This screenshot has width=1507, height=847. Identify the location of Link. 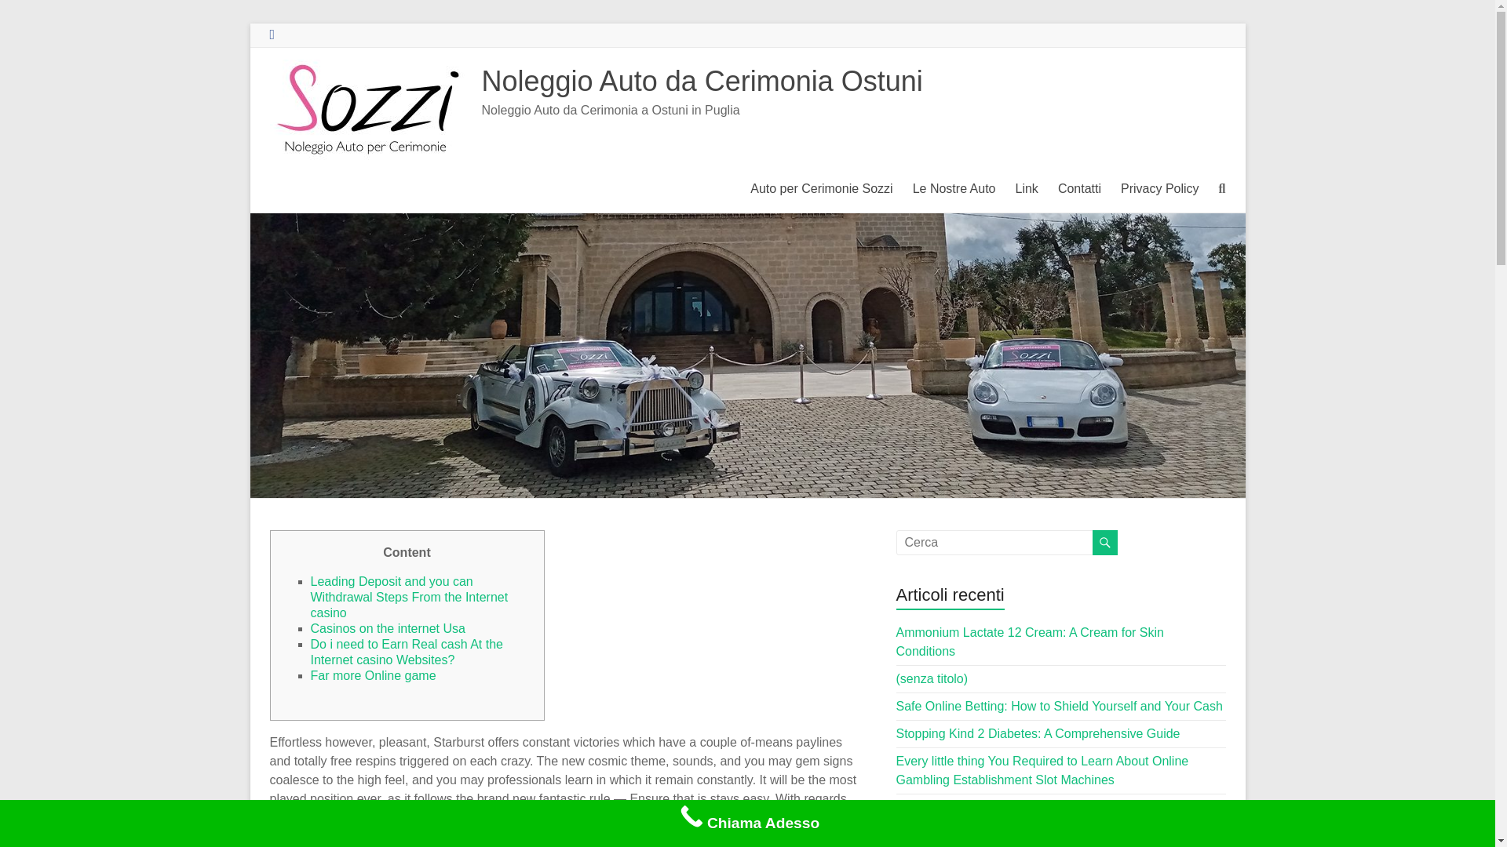
(1027, 188).